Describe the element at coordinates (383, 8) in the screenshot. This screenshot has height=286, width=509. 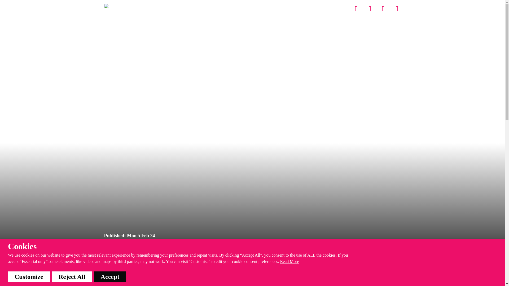
I see `Search` at that location.